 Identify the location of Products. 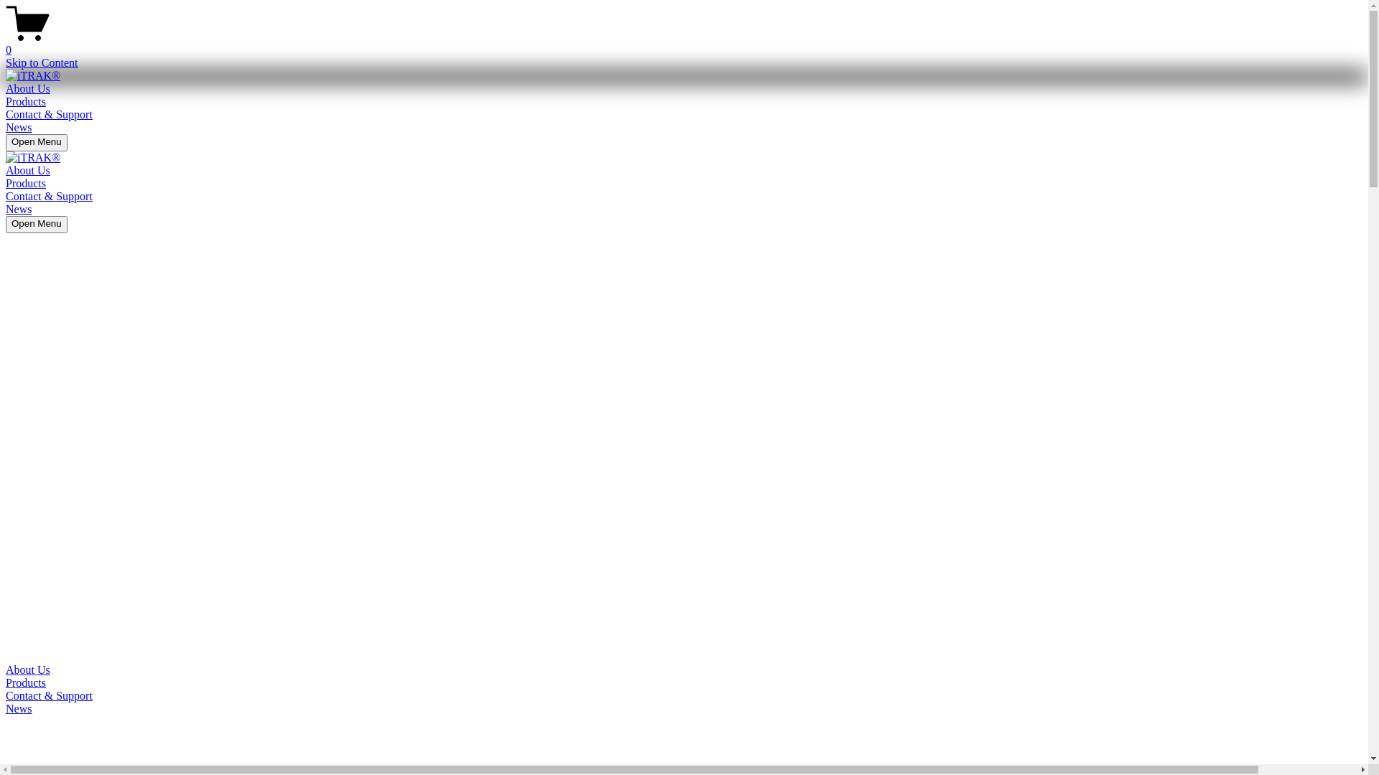
(26, 102).